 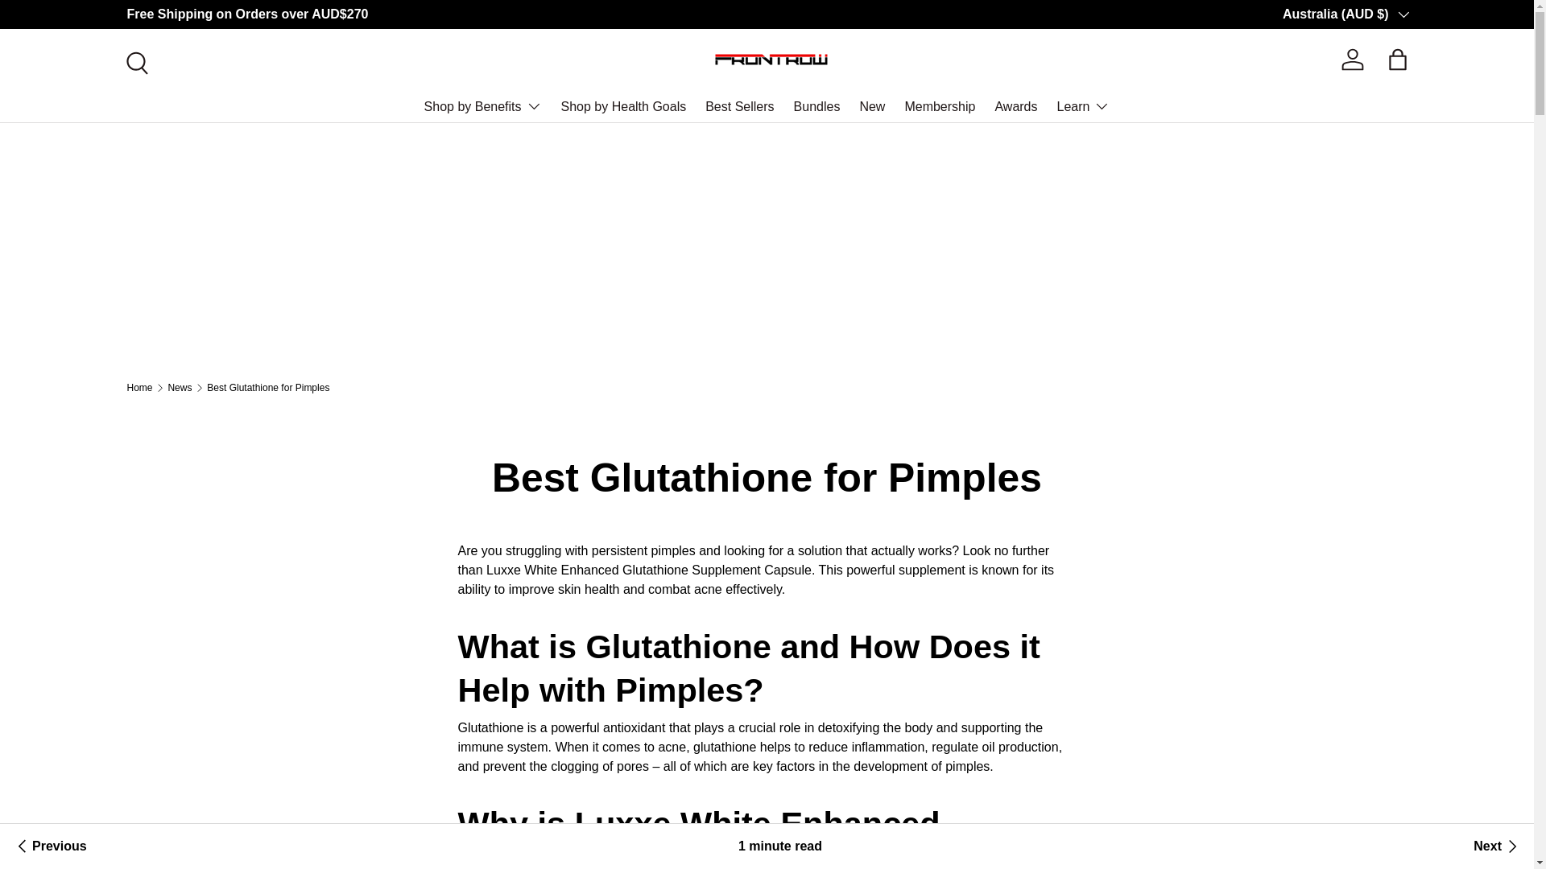 What do you see at coordinates (817, 106) in the screenshot?
I see `Bundles` at bounding box center [817, 106].